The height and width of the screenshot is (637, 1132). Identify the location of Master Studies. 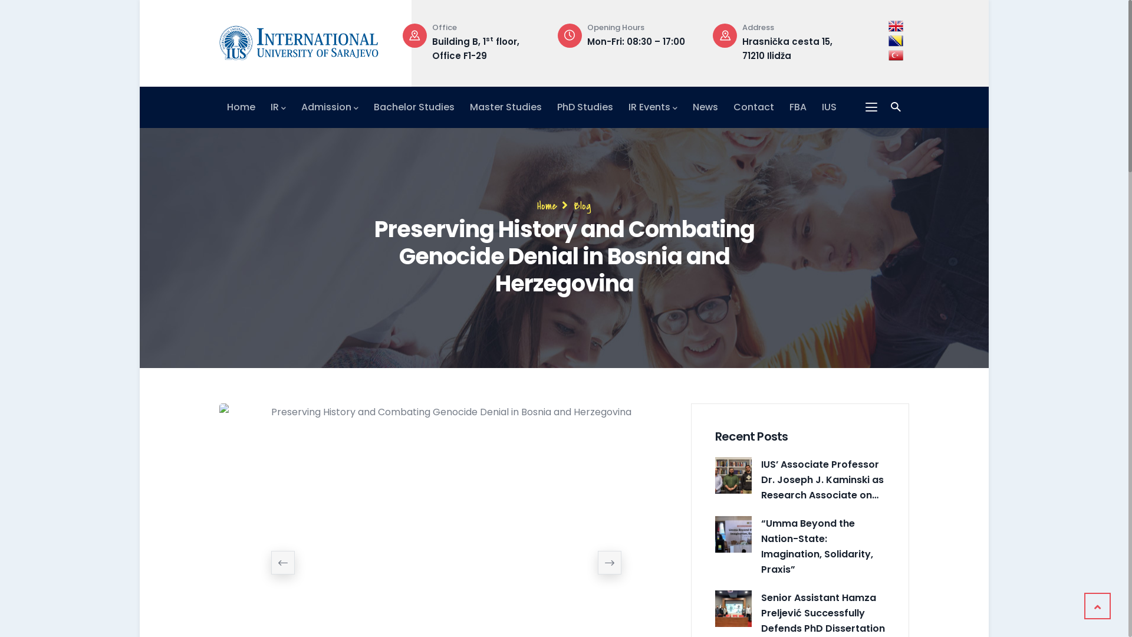
(506, 107).